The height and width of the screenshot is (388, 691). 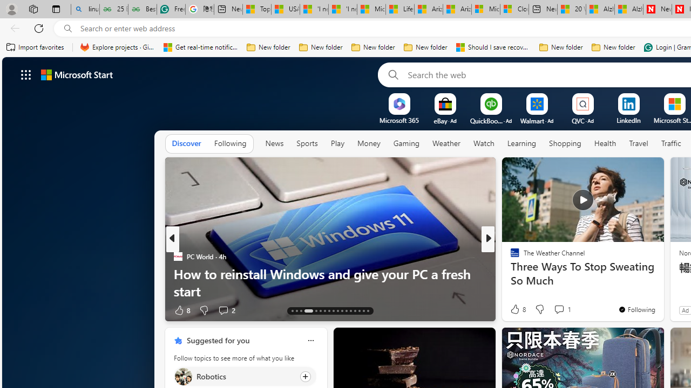 I want to click on App launcher, so click(x=26, y=74).